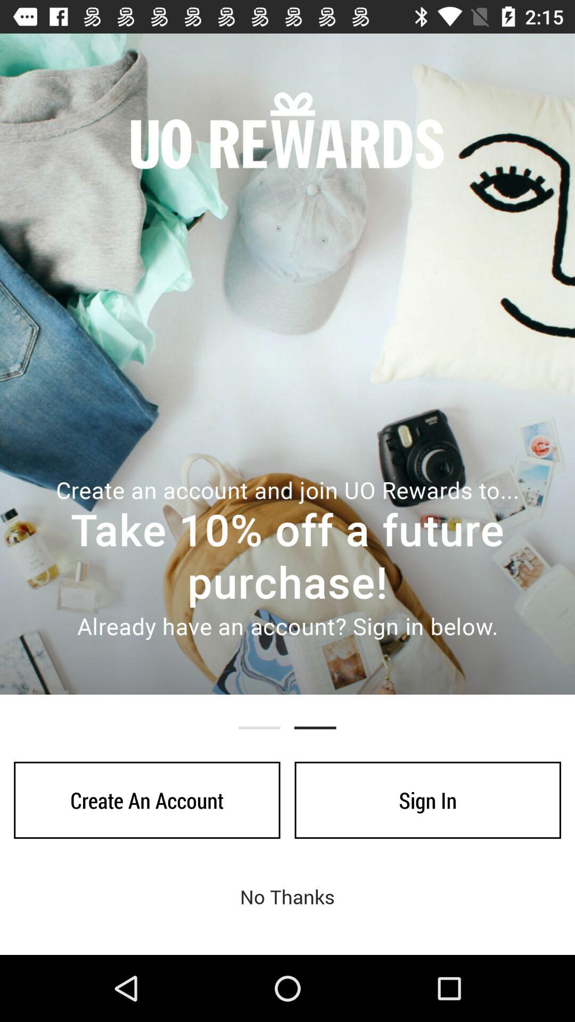  Describe the element at coordinates (147, 800) in the screenshot. I see `click the item to the left of the sign in item` at that location.